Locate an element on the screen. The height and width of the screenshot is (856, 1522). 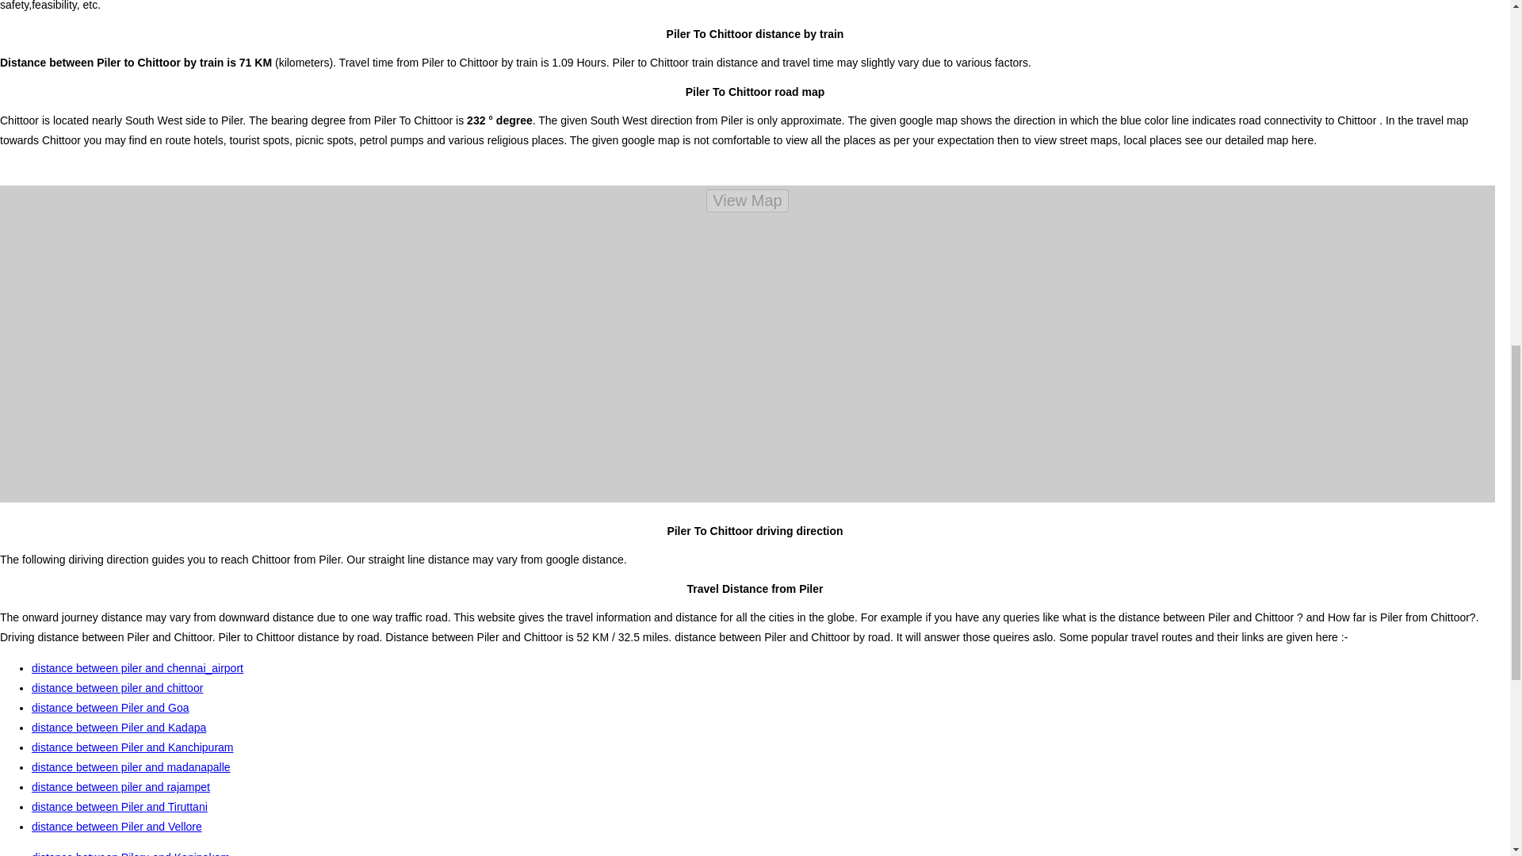
distance between Piler and Vellore is located at coordinates (117, 826).